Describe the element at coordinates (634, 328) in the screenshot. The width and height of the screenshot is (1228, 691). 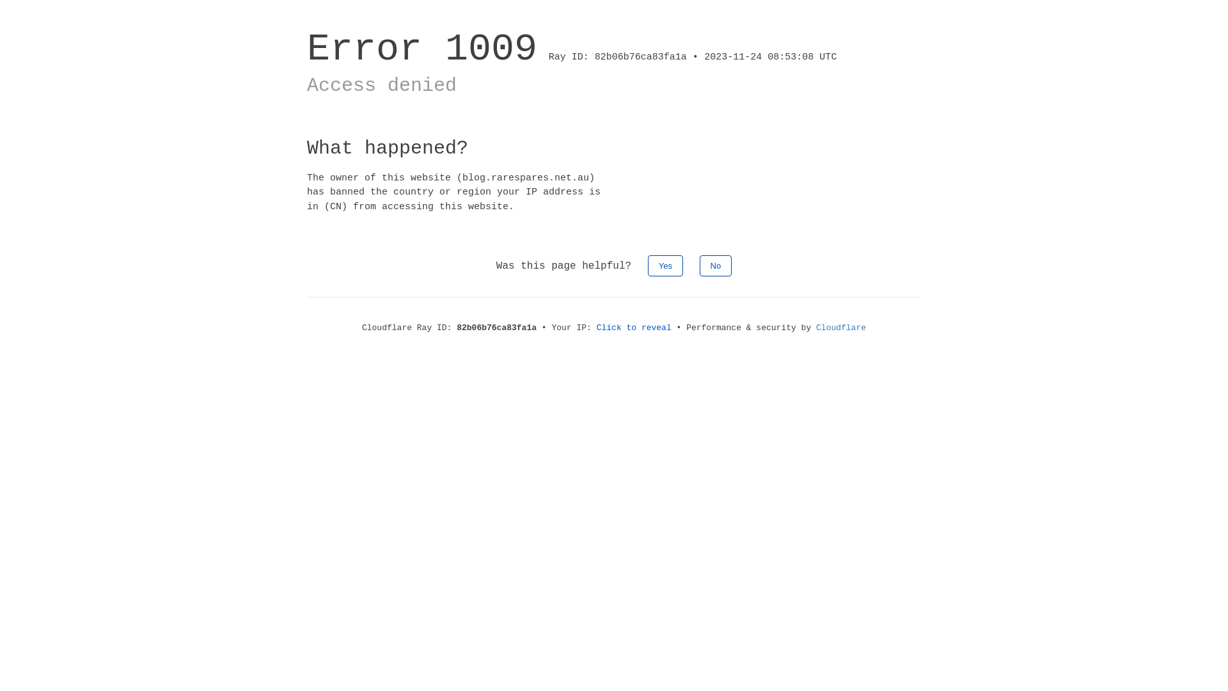
I see `Click to reveal` at that location.